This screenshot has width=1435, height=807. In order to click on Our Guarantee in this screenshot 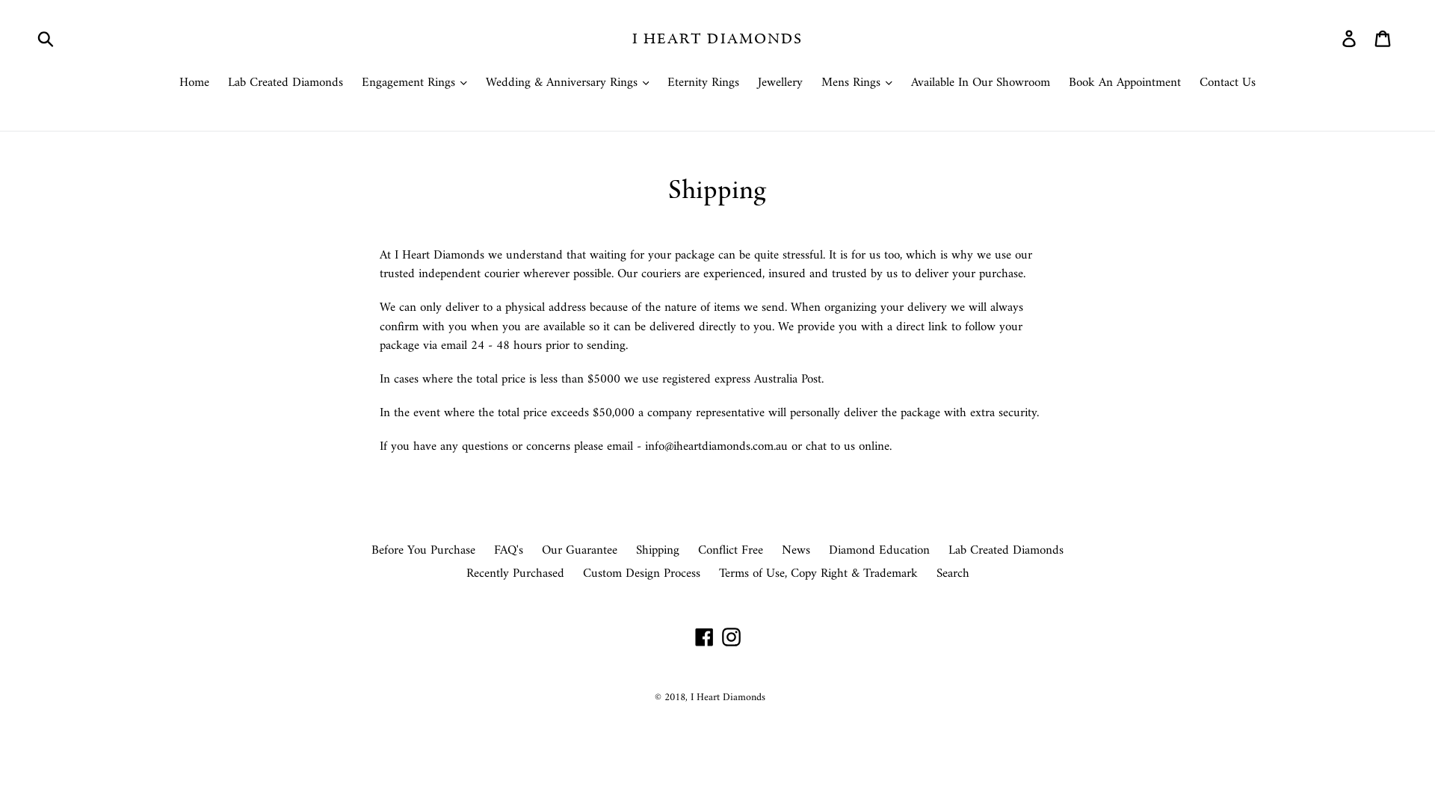, I will do `click(580, 551)`.